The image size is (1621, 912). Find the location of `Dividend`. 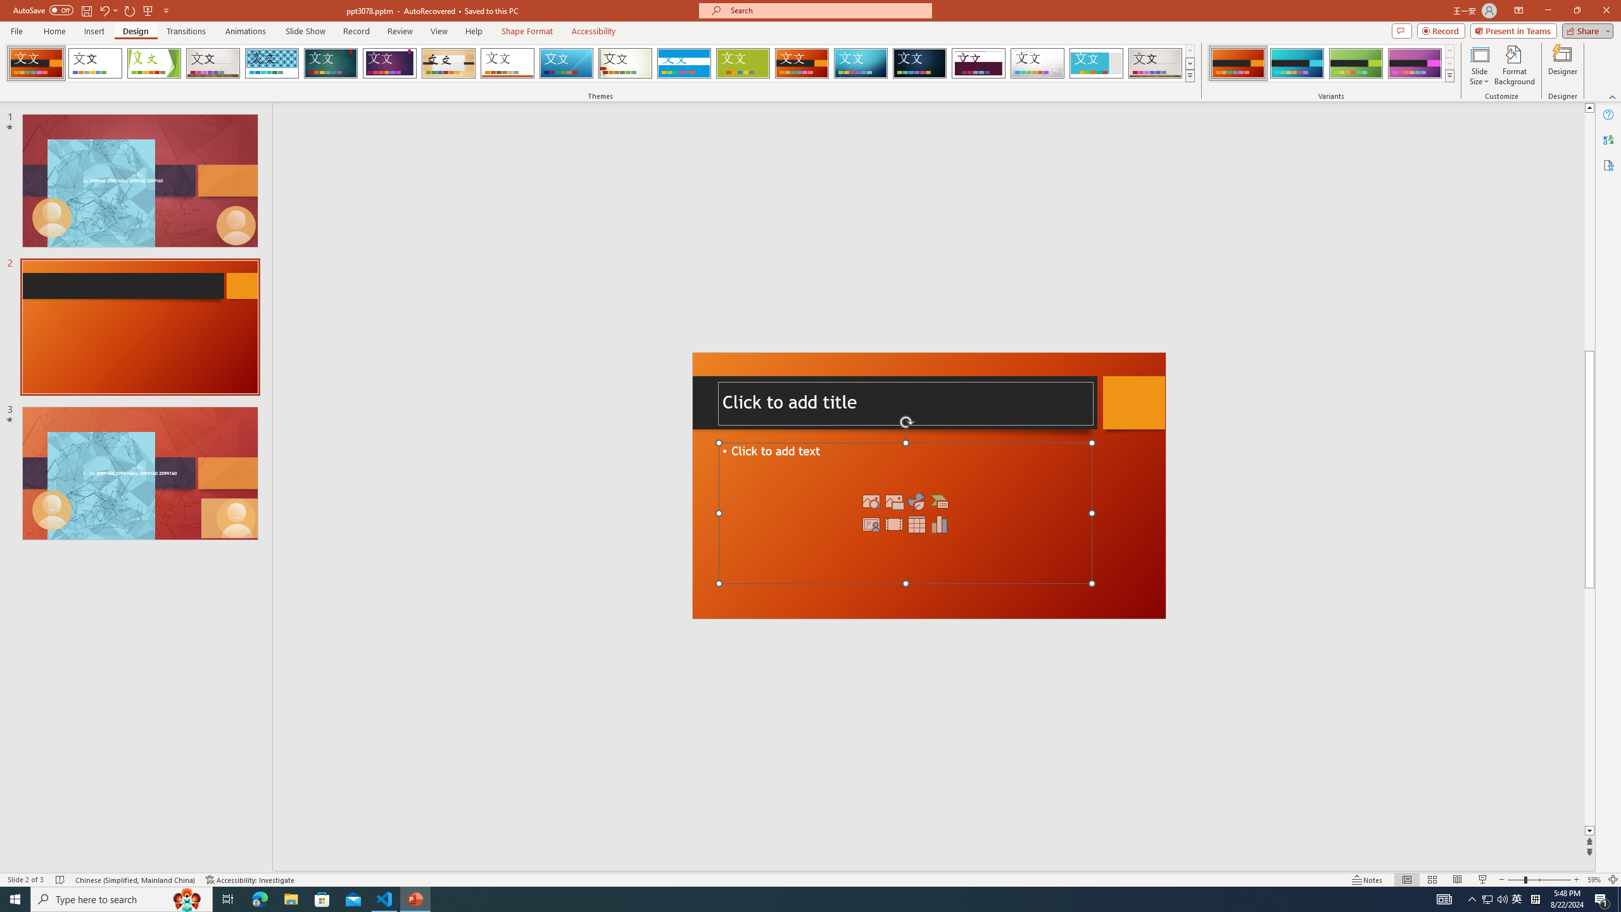

Dividend is located at coordinates (979, 63).